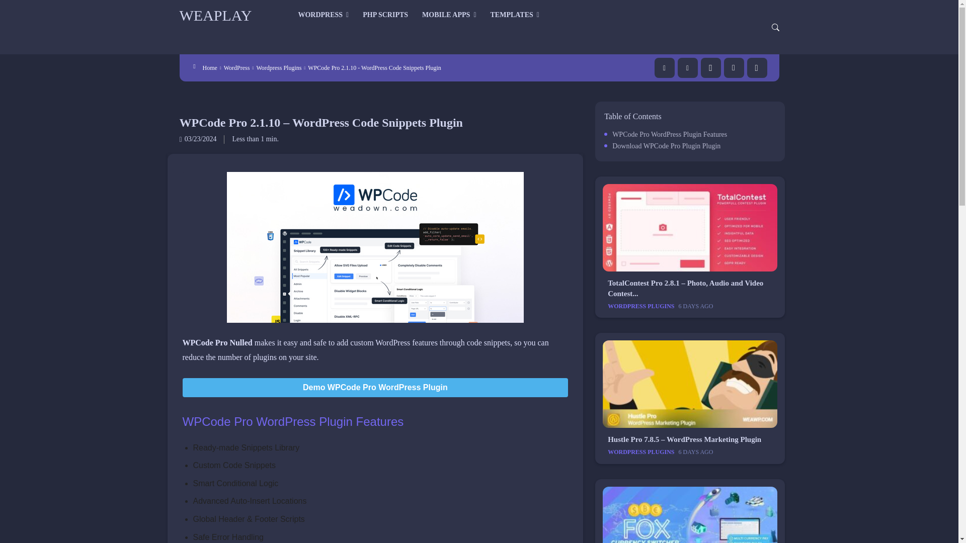 Image resolution: width=966 pixels, height=543 pixels. Describe the element at coordinates (664, 67) in the screenshot. I see `Facebook` at that location.